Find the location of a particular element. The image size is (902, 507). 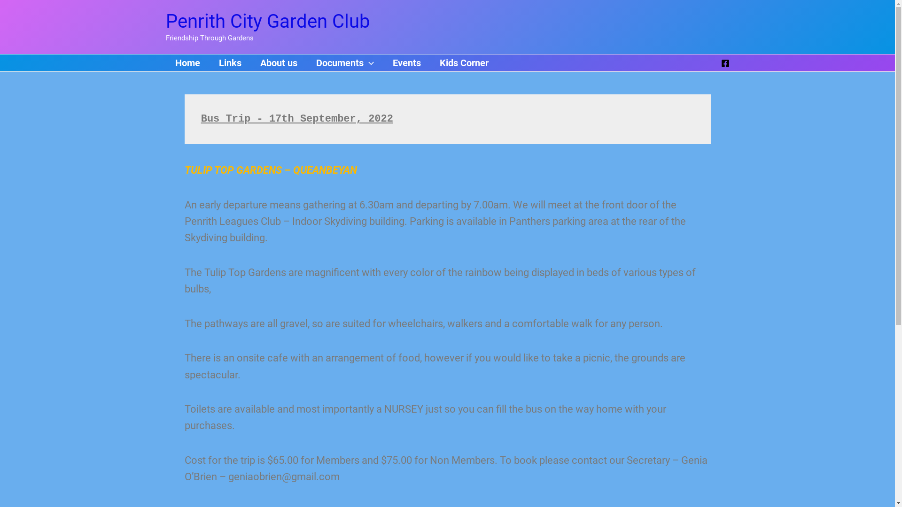

About us is located at coordinates (279, 63).